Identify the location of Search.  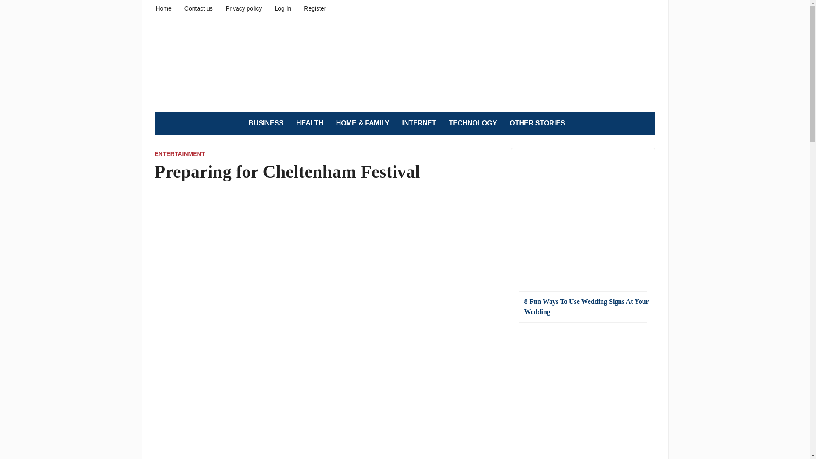
(644, 123).